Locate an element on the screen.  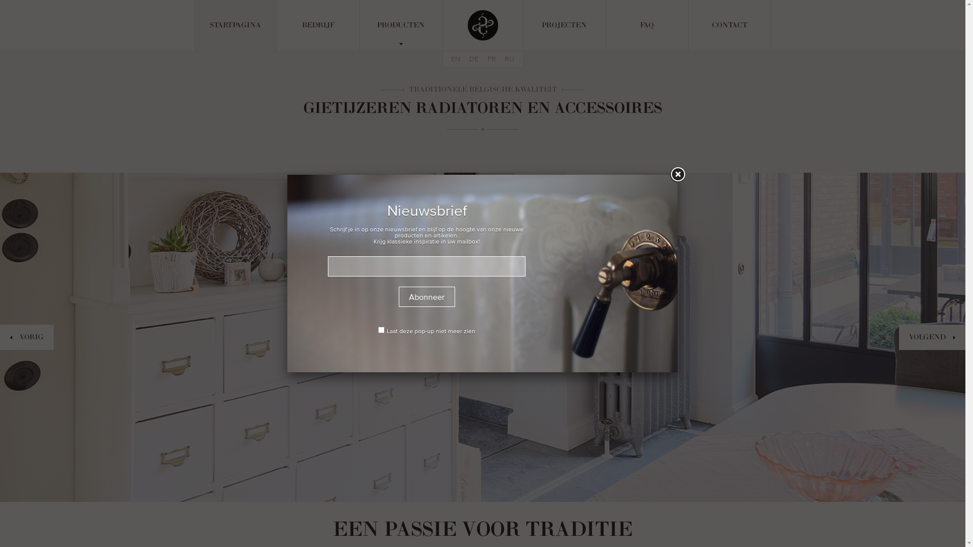
FR is located at coordinates (492, 59).